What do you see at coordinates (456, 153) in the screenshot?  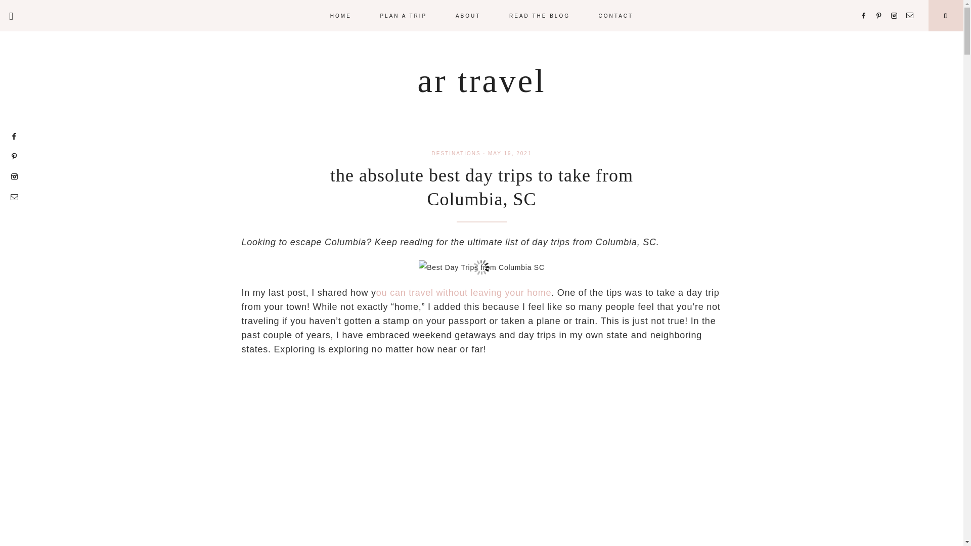 I see `DESTINATIONS` at bounding box center [456, 153].